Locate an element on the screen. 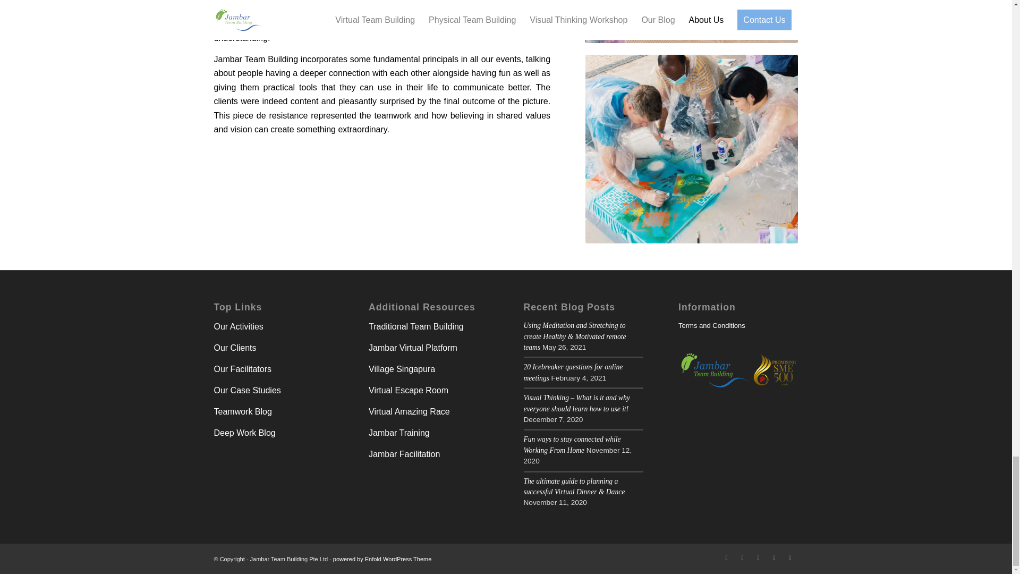 The width and height of the screenshot is (1020, 574). Traditional Team Building is located at coordinates (416, 326).